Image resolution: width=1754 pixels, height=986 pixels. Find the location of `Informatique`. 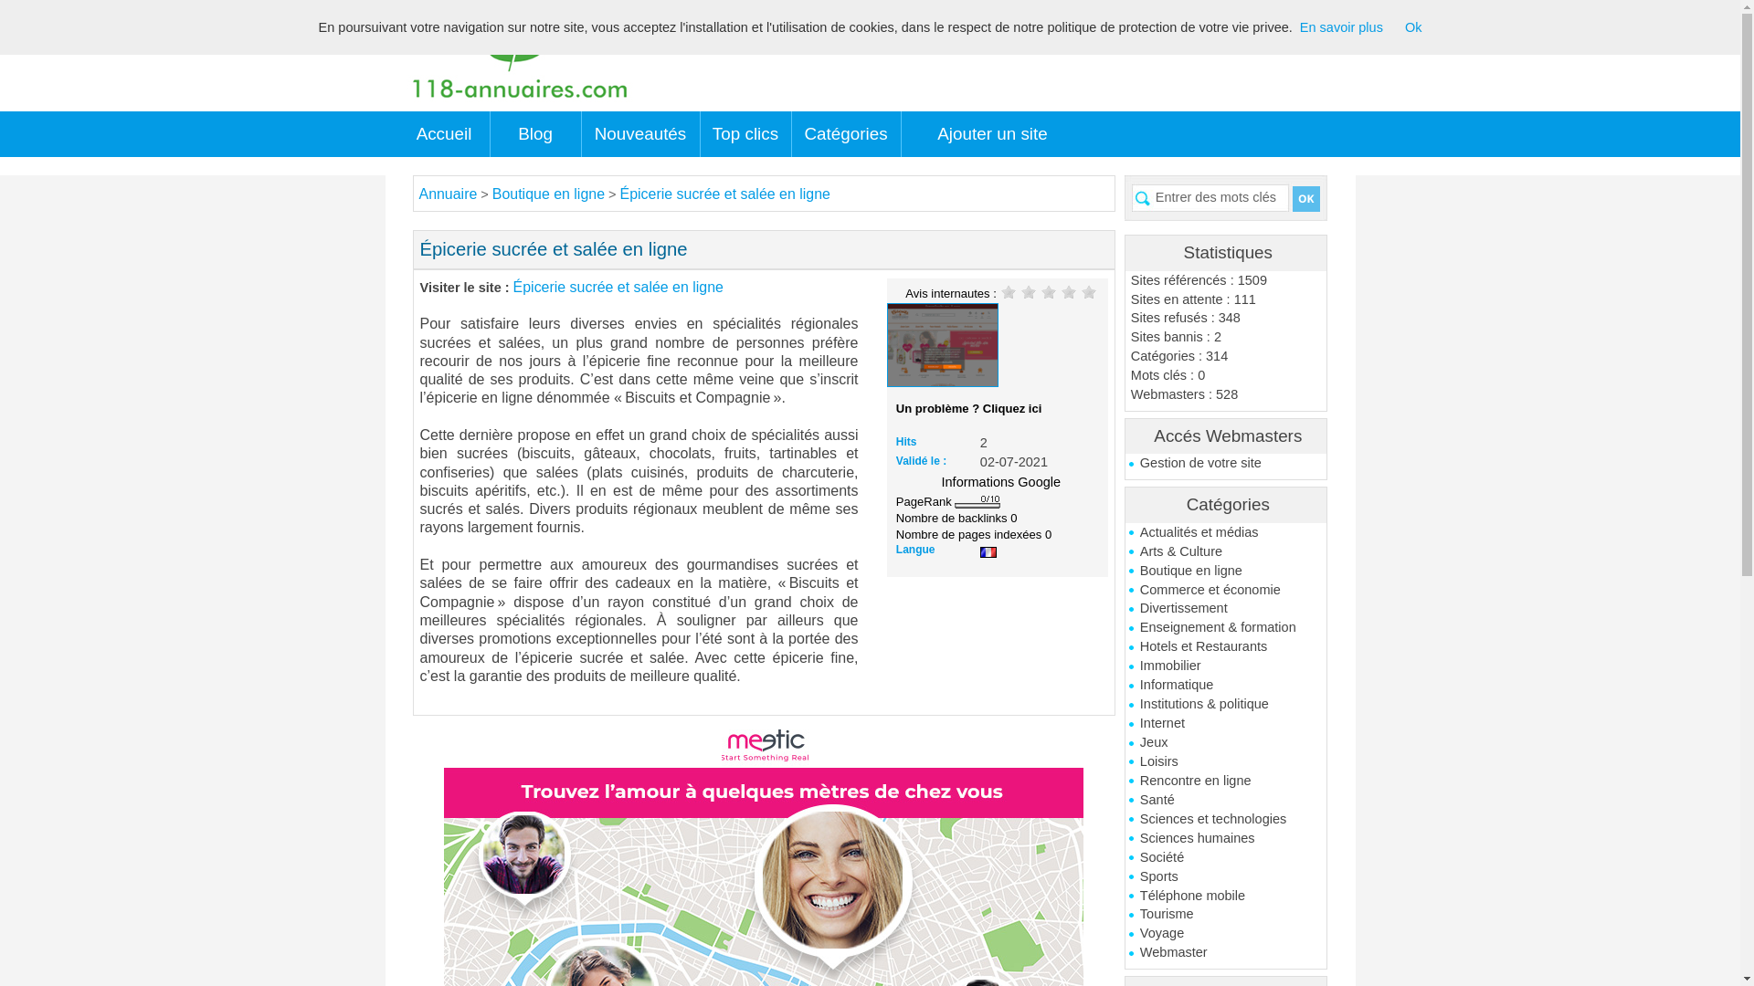

Informatique is located at coordinates (1226, 685).